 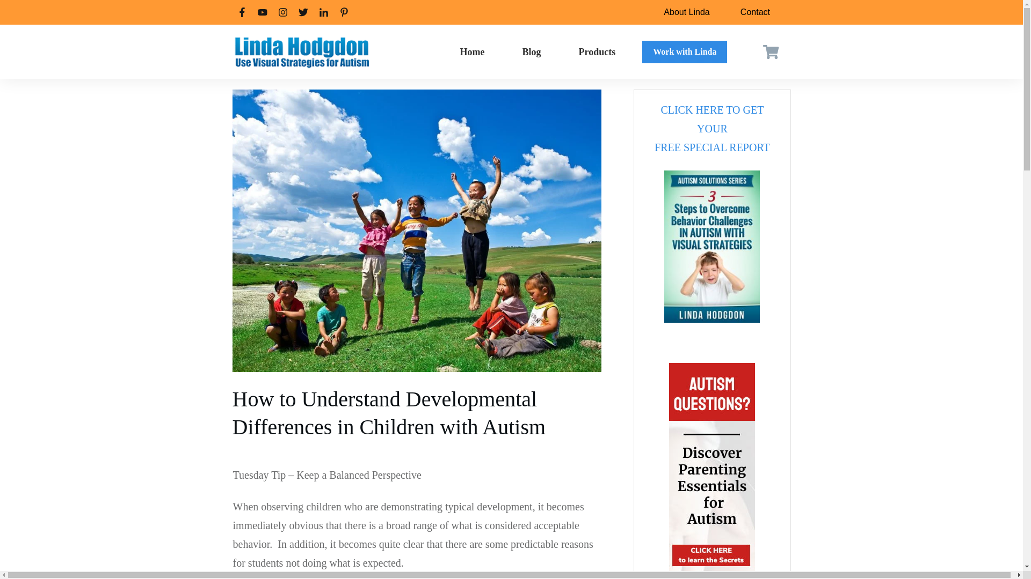 What do you see at coordinates (712, 129) in the screenshot?
I see `Contact` at bounding box center [712, 129].